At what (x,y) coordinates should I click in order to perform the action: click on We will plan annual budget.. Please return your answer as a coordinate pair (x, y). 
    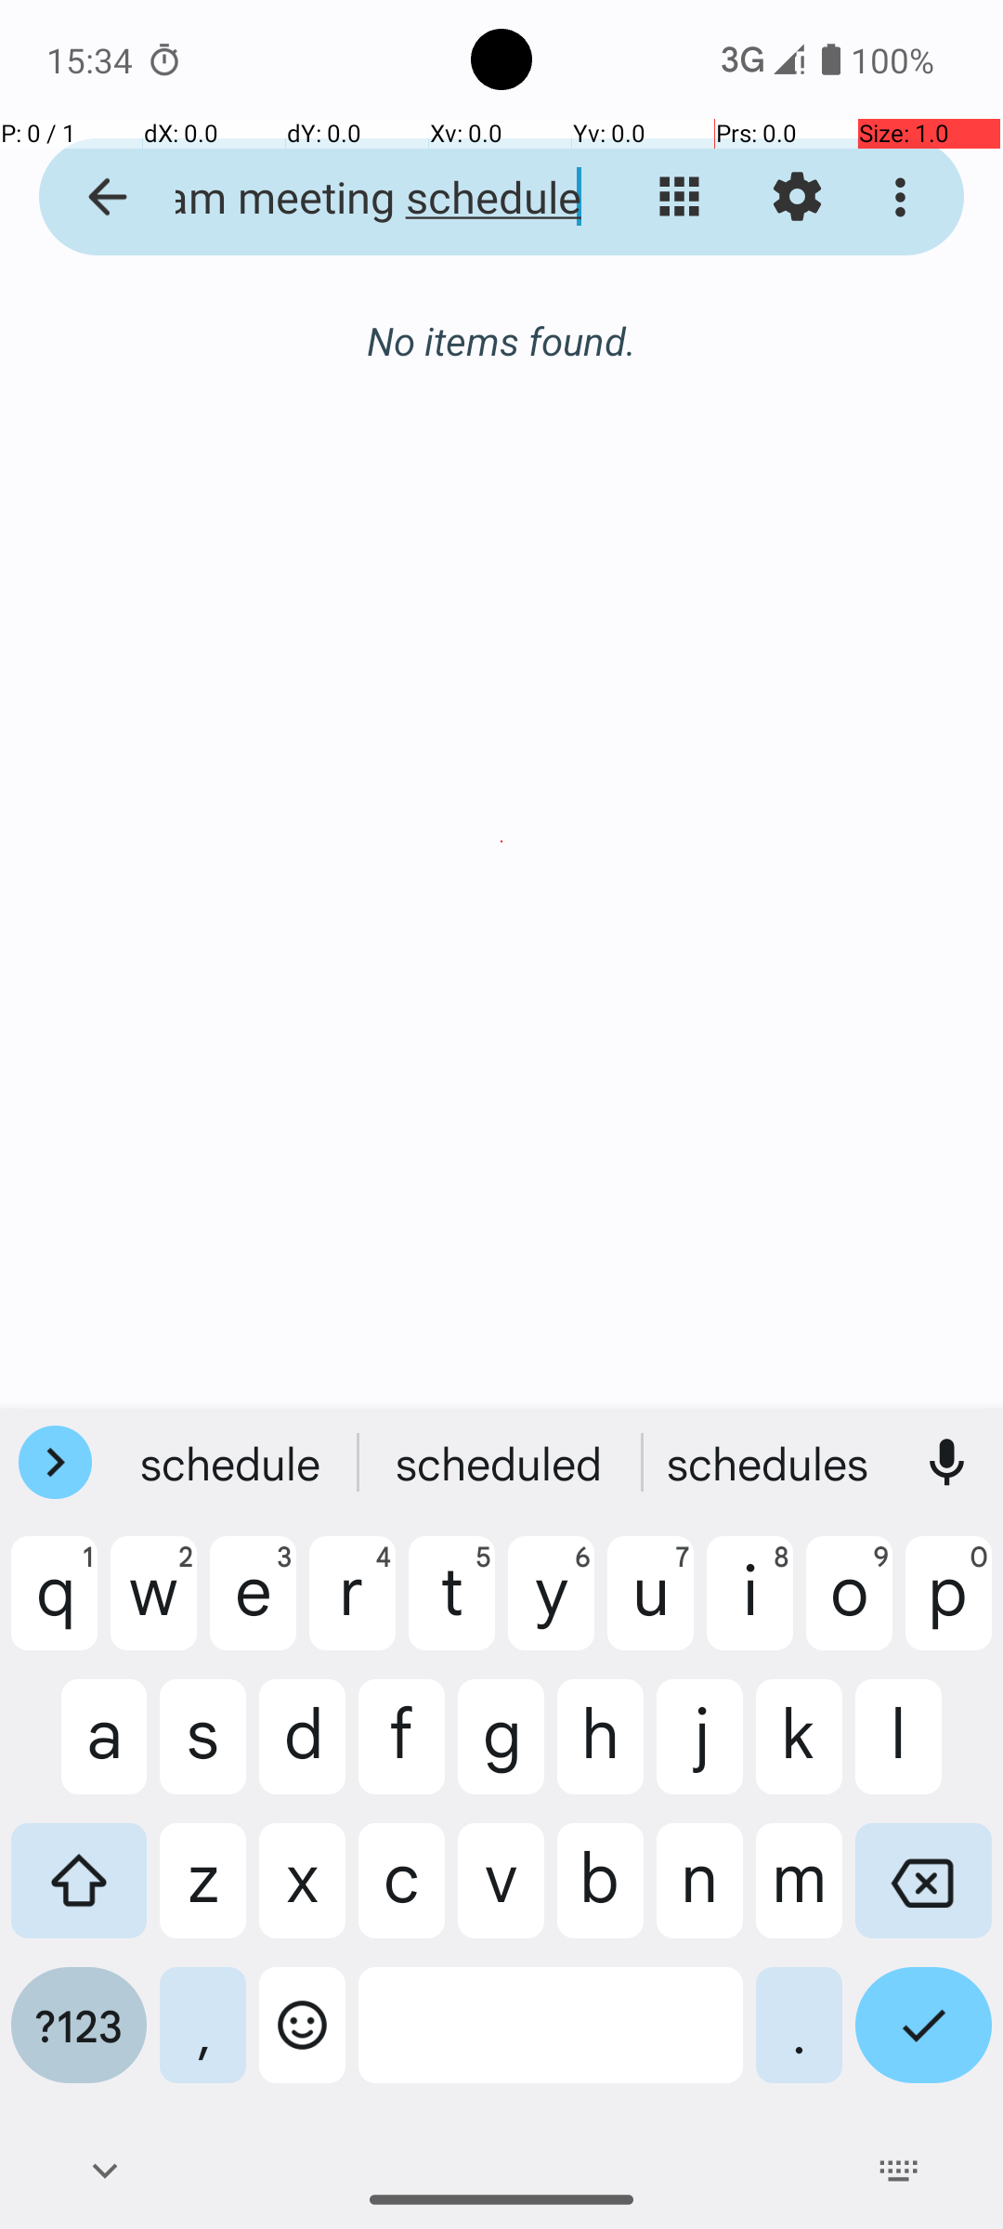
    Looking at the image, I should click on (531, 566).